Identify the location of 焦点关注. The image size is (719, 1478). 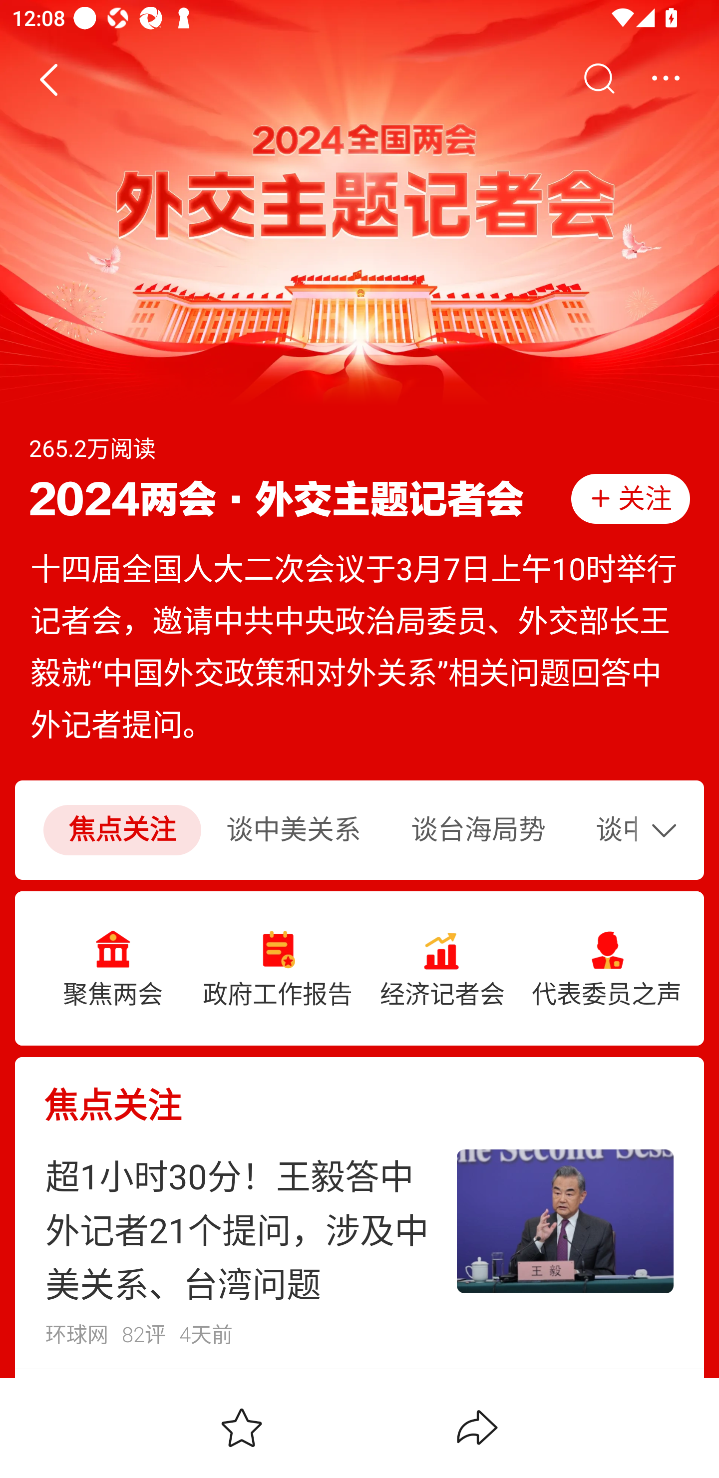
(122, 830).